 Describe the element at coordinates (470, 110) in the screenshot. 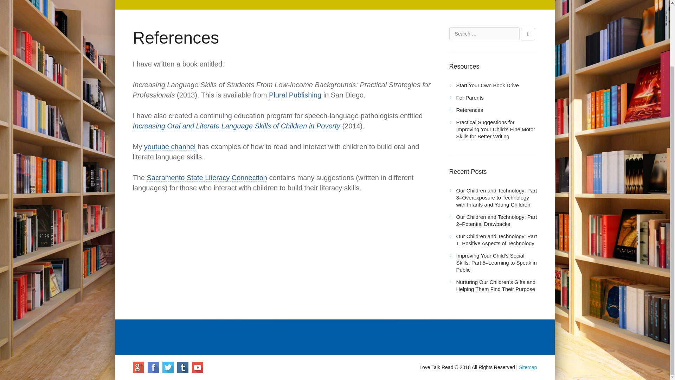

I see `References` at that location.